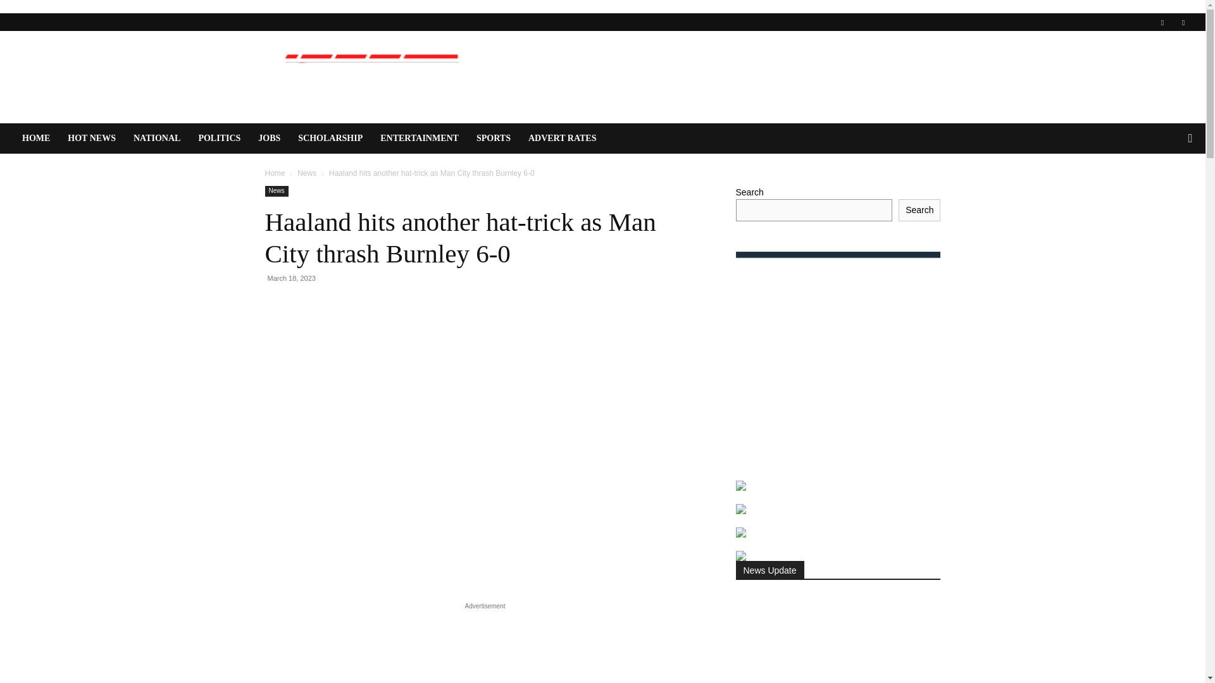  What do you see at coordinates (157, 138) in the screenshot?
I see `NATIONAL` at bounding box center [157, 138].